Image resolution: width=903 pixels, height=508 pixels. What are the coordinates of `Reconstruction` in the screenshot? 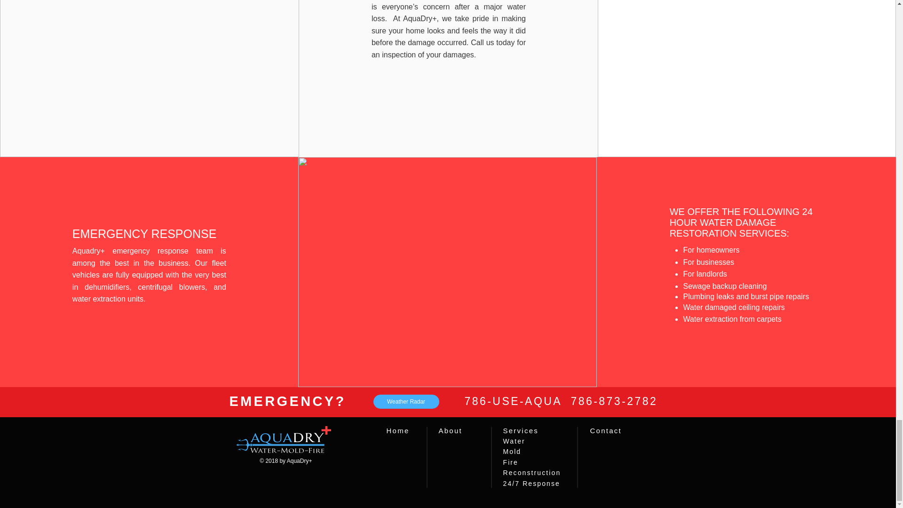 It's located at (531, 472).